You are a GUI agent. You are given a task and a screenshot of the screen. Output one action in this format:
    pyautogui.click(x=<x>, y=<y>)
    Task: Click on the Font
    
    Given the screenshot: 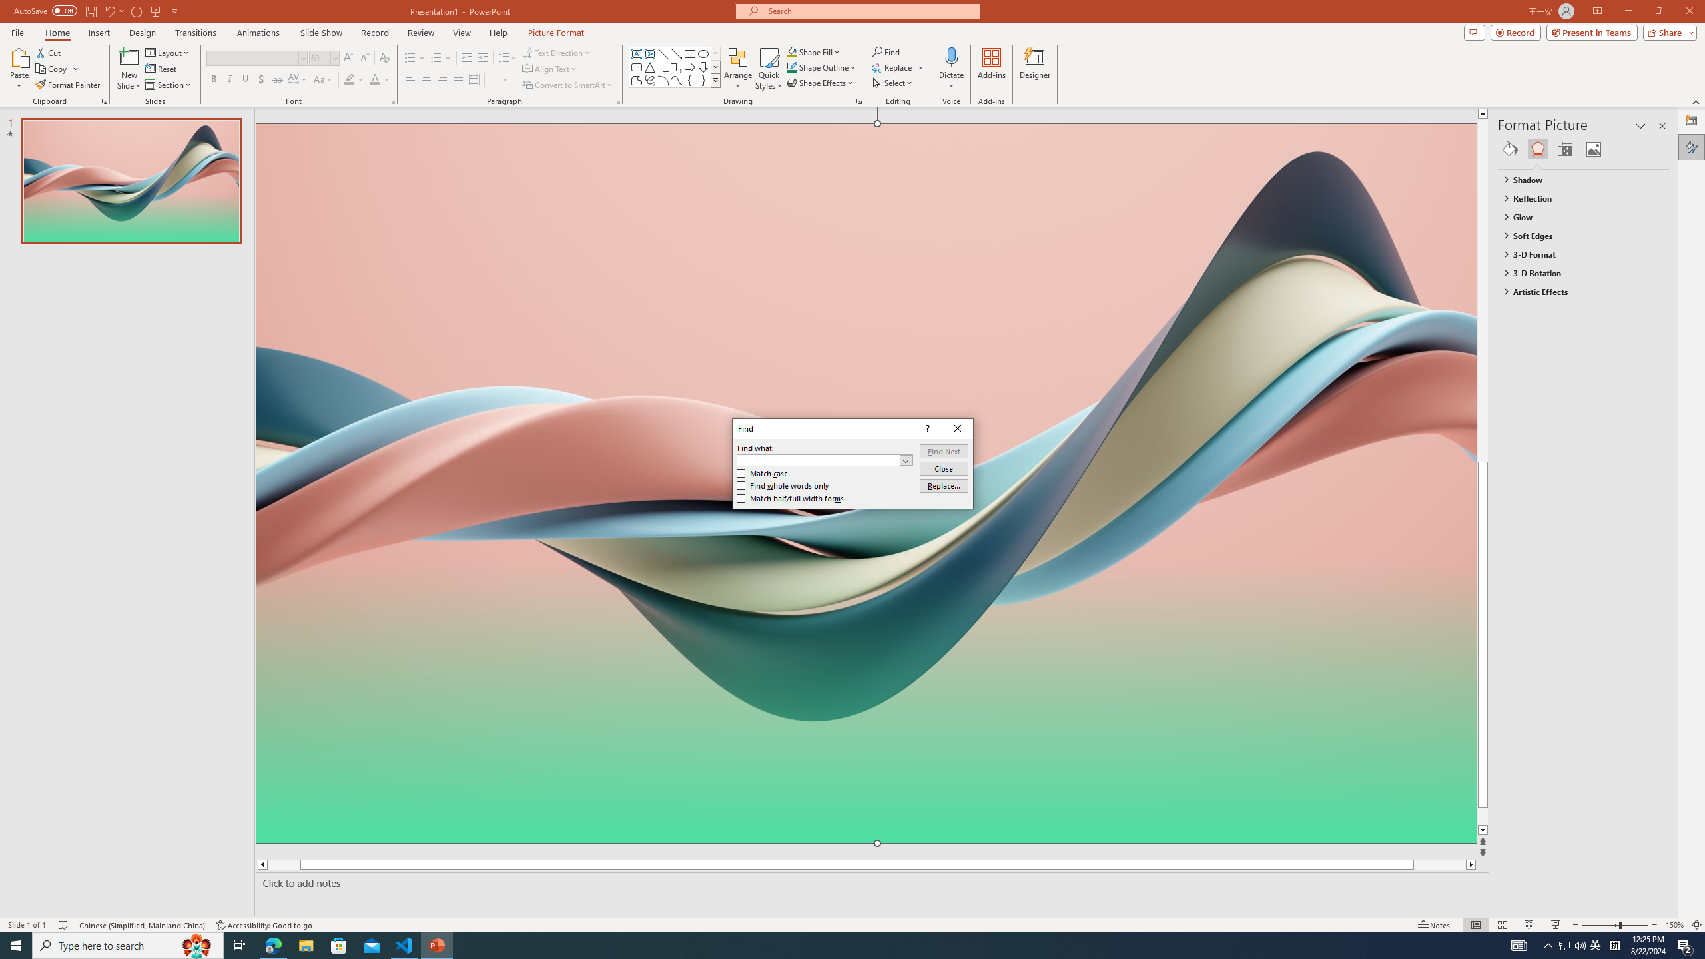 What is the action you would take?
    pyautogui.click(x=256, y=59)
    